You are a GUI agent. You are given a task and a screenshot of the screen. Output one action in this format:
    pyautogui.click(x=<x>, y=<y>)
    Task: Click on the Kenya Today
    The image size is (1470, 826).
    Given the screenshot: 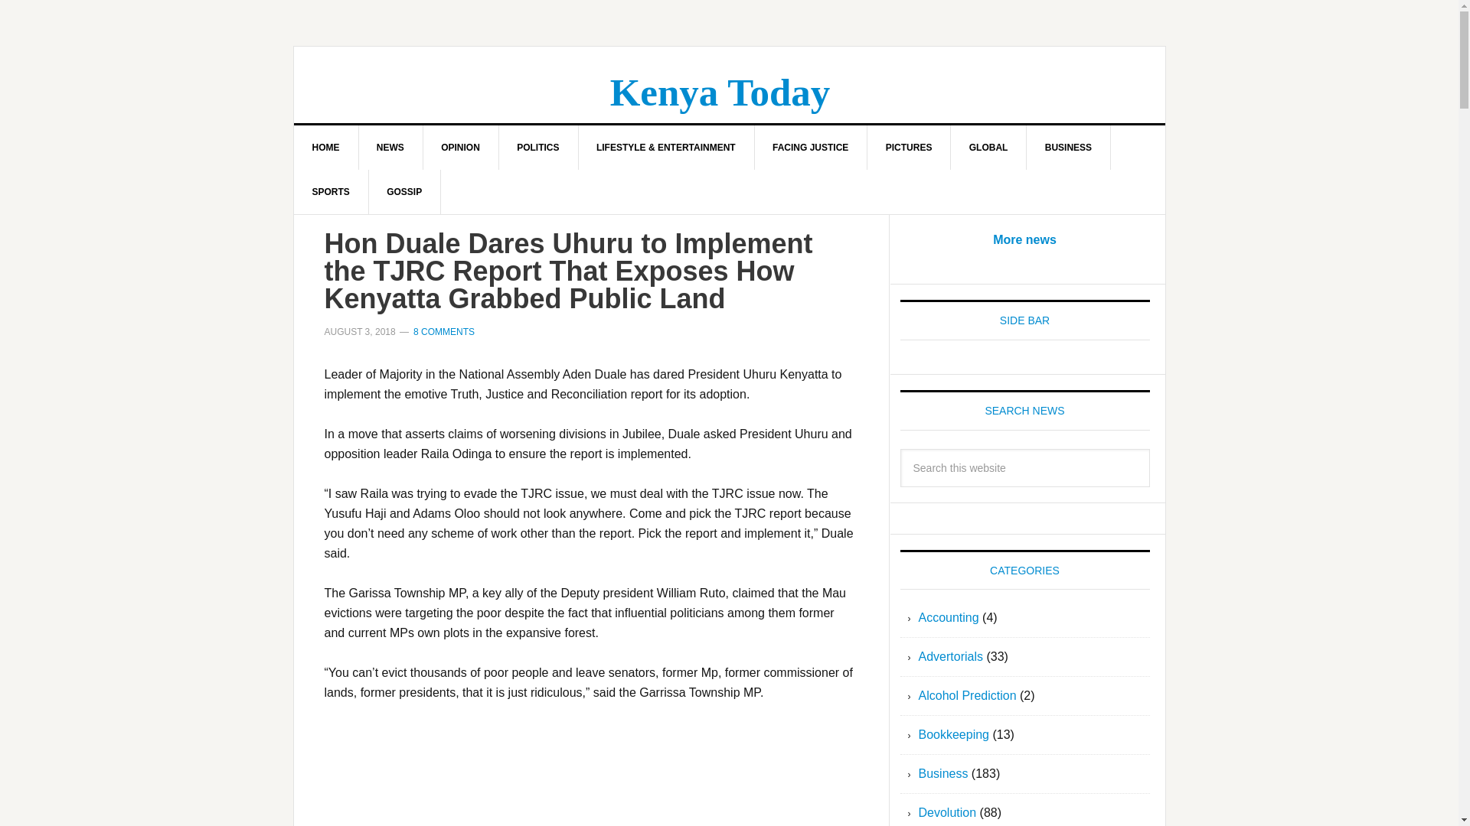 What is the action you would take?
    pyautogui.click(x=720, y=92)
    